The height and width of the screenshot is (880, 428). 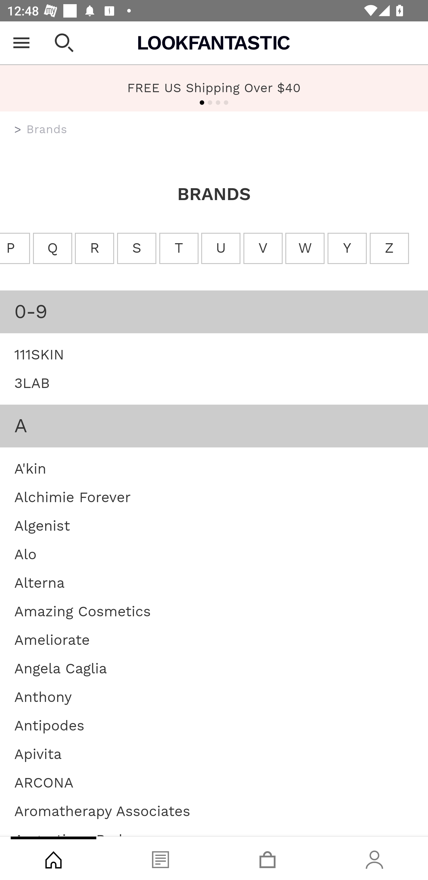 I want to click on Alterna, so click(x=39, y=582).